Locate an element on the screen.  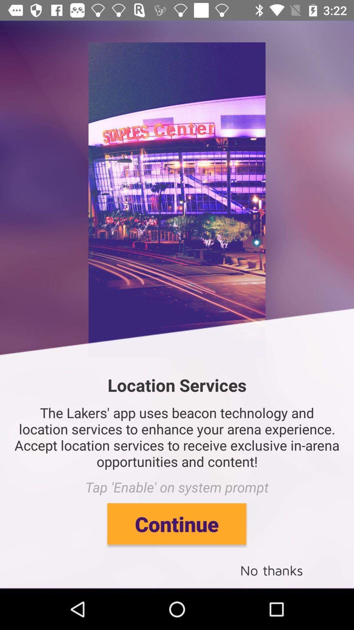
swipe until the no thanks is located at coordinates (271, 570).